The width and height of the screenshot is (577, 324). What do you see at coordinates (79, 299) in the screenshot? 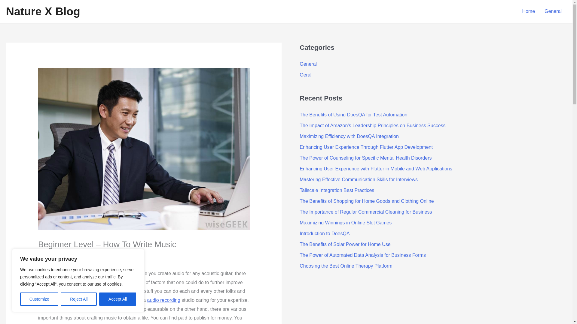
I see `Reject All` at bounding box center [79, 299].